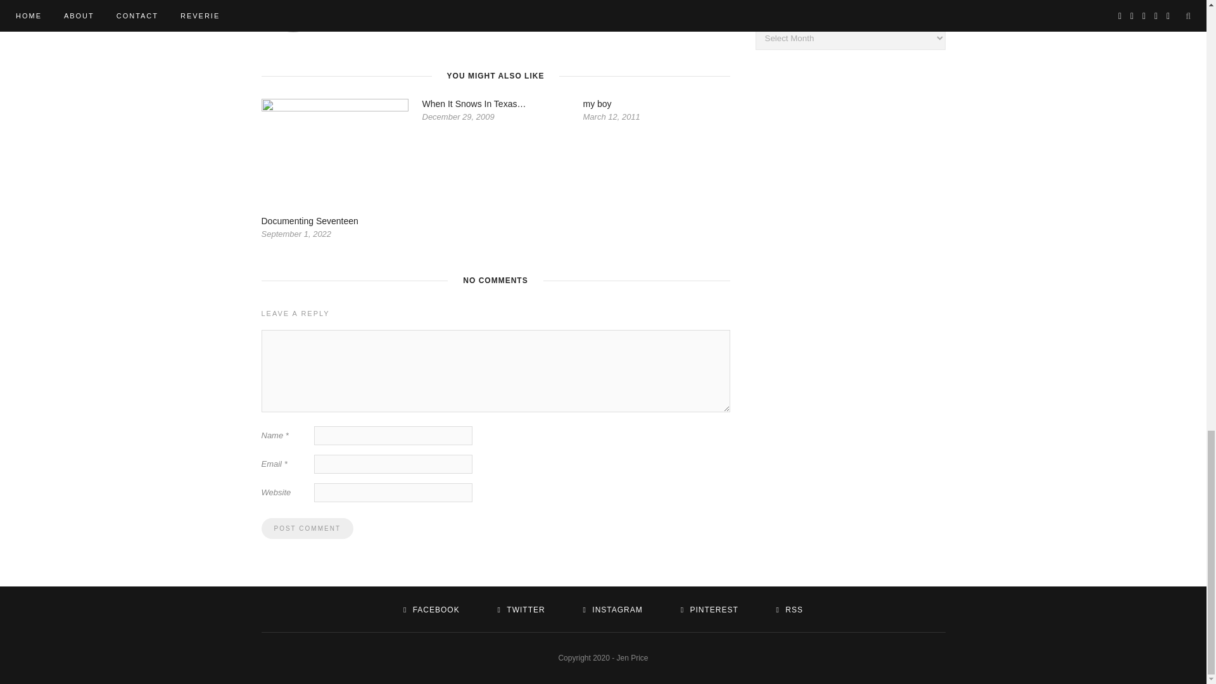 This screenshot has height=684, width=1216. Describe the element at coordinates (309, 221) in the screenshot. I see `Documenting Seventeen` at that location.